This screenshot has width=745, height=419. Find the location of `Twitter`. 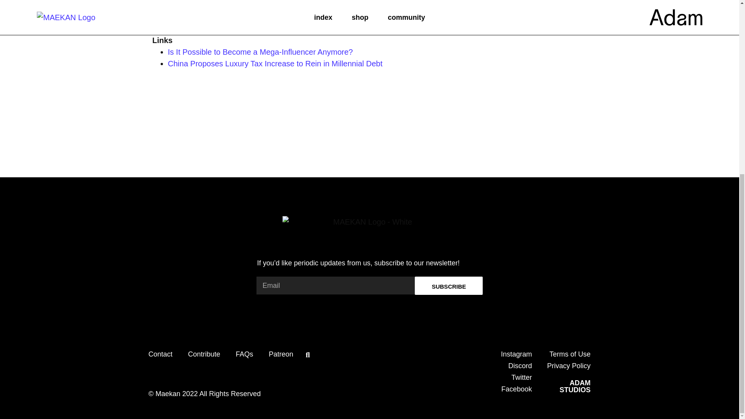

Twitter is located at coordinates (521, 377).